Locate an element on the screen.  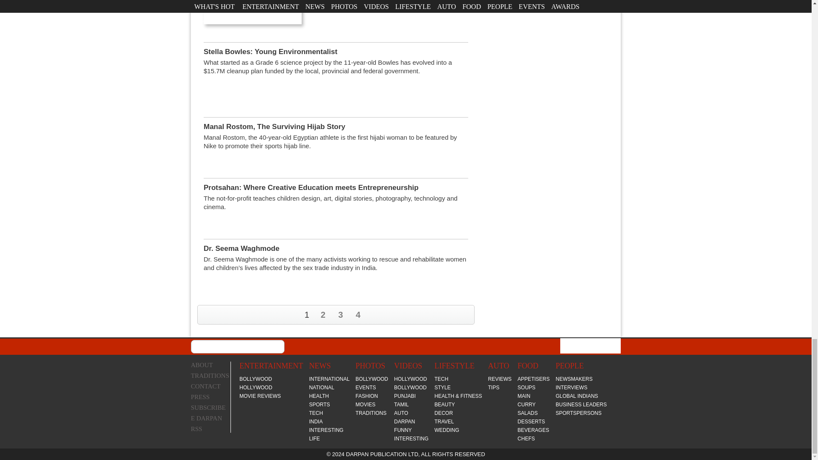
Next is located at coordinates (466, 314).